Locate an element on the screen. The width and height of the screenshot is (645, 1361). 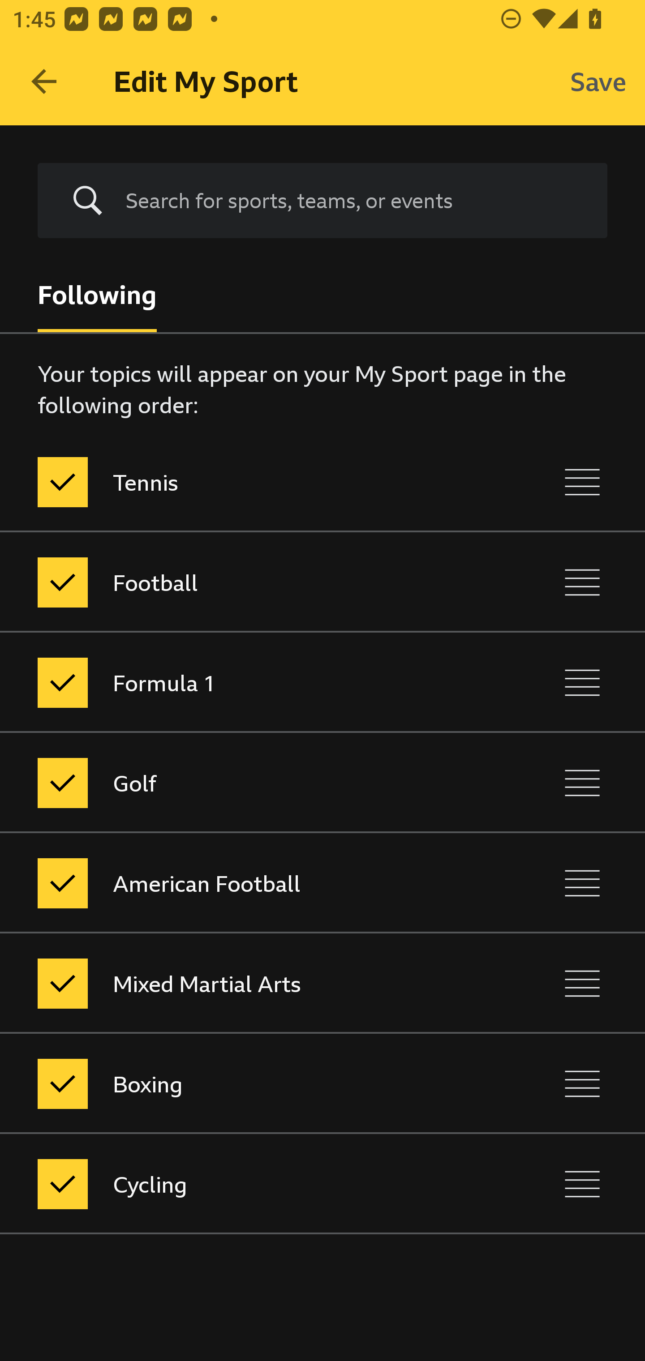
Reorder Cycling is located at coordinates (582, 1184).